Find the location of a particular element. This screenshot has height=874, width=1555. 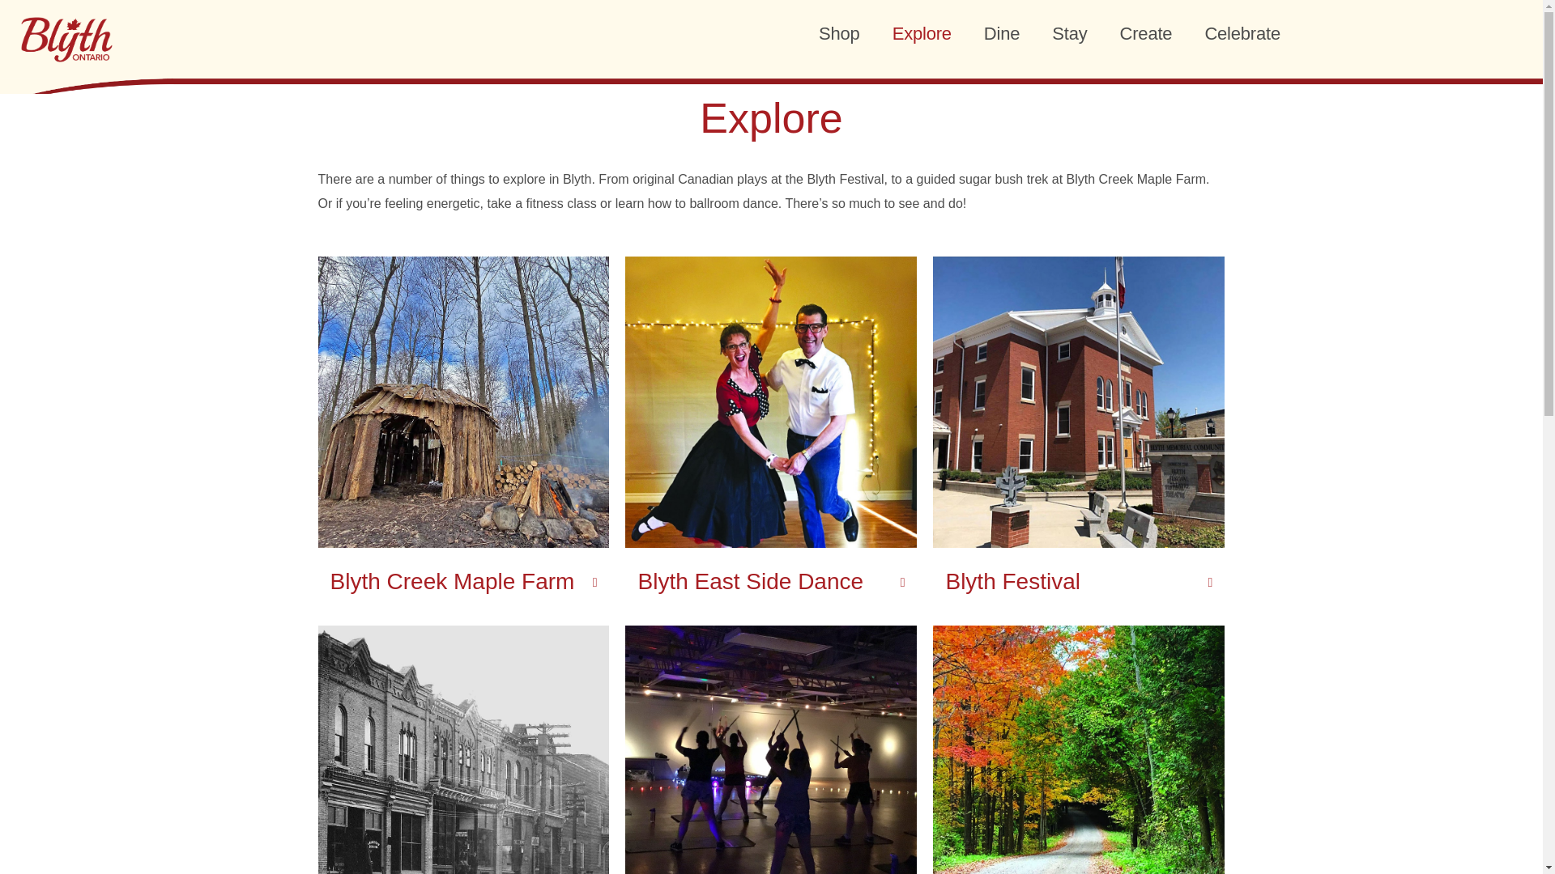

Stay is located at coordinates (1069, 32).